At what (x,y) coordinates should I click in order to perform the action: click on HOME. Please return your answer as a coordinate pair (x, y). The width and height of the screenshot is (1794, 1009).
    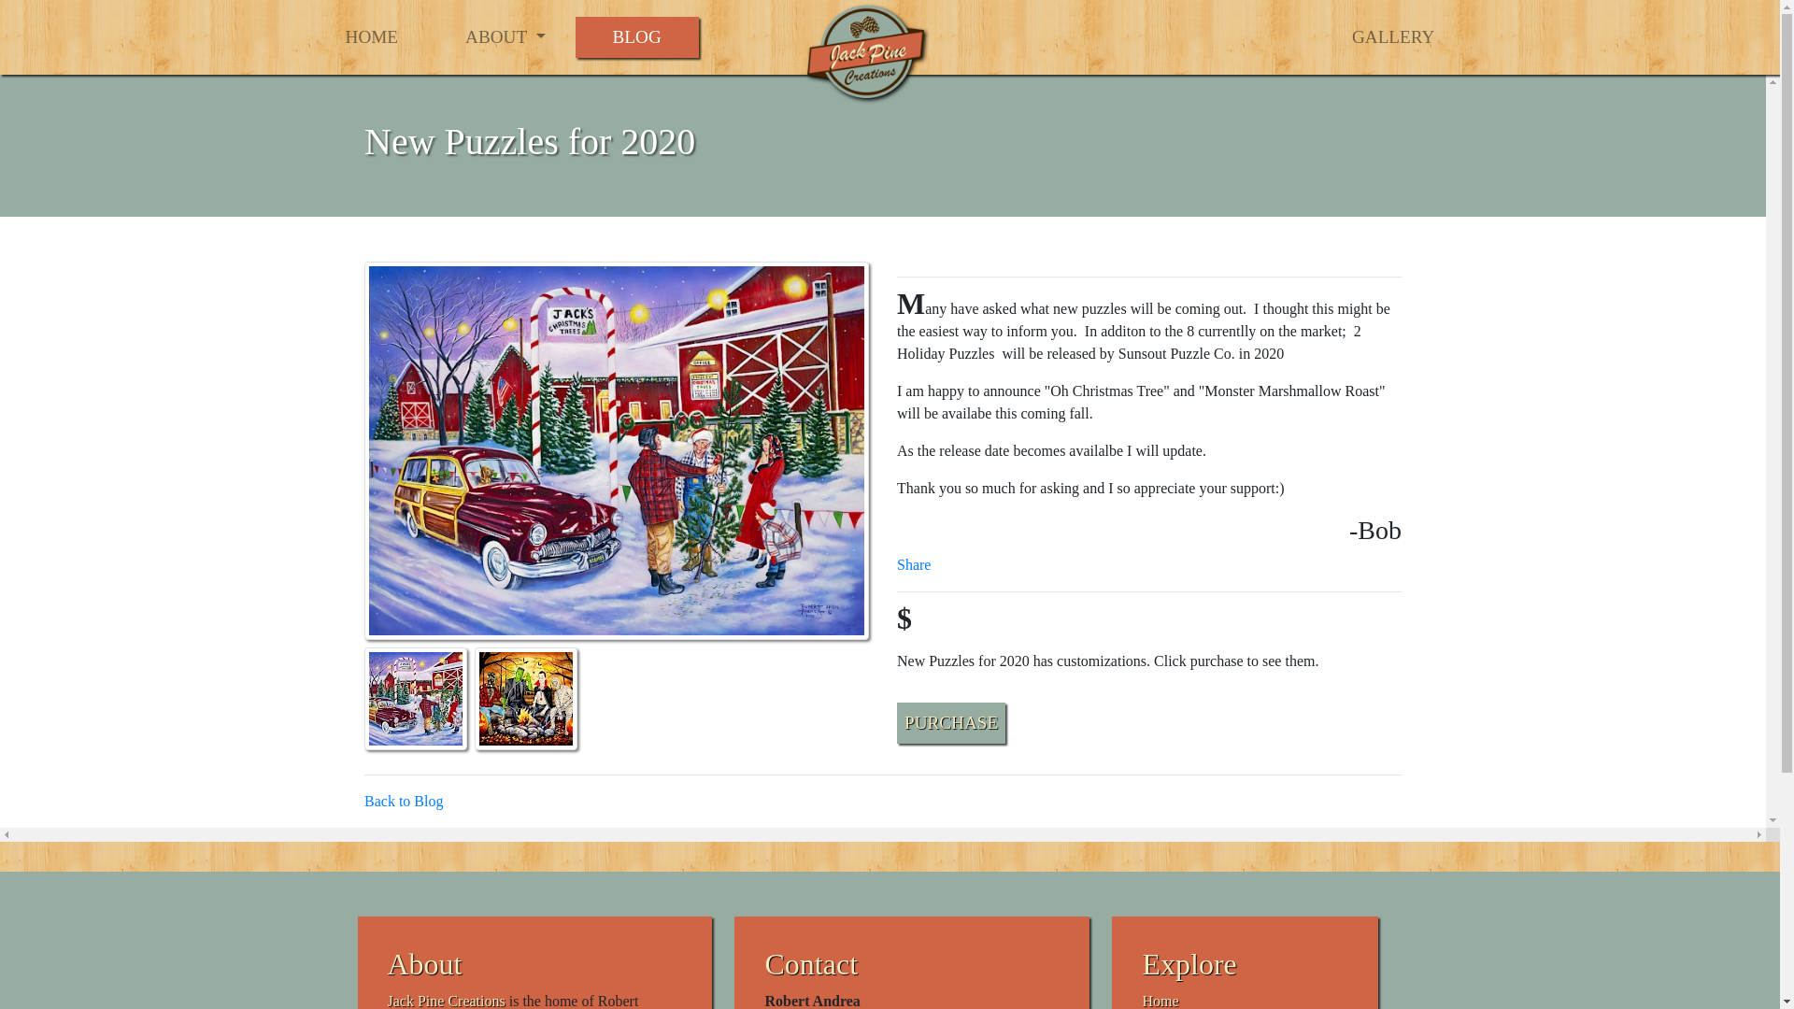
    Looking at the image, I should click on (372, 37).